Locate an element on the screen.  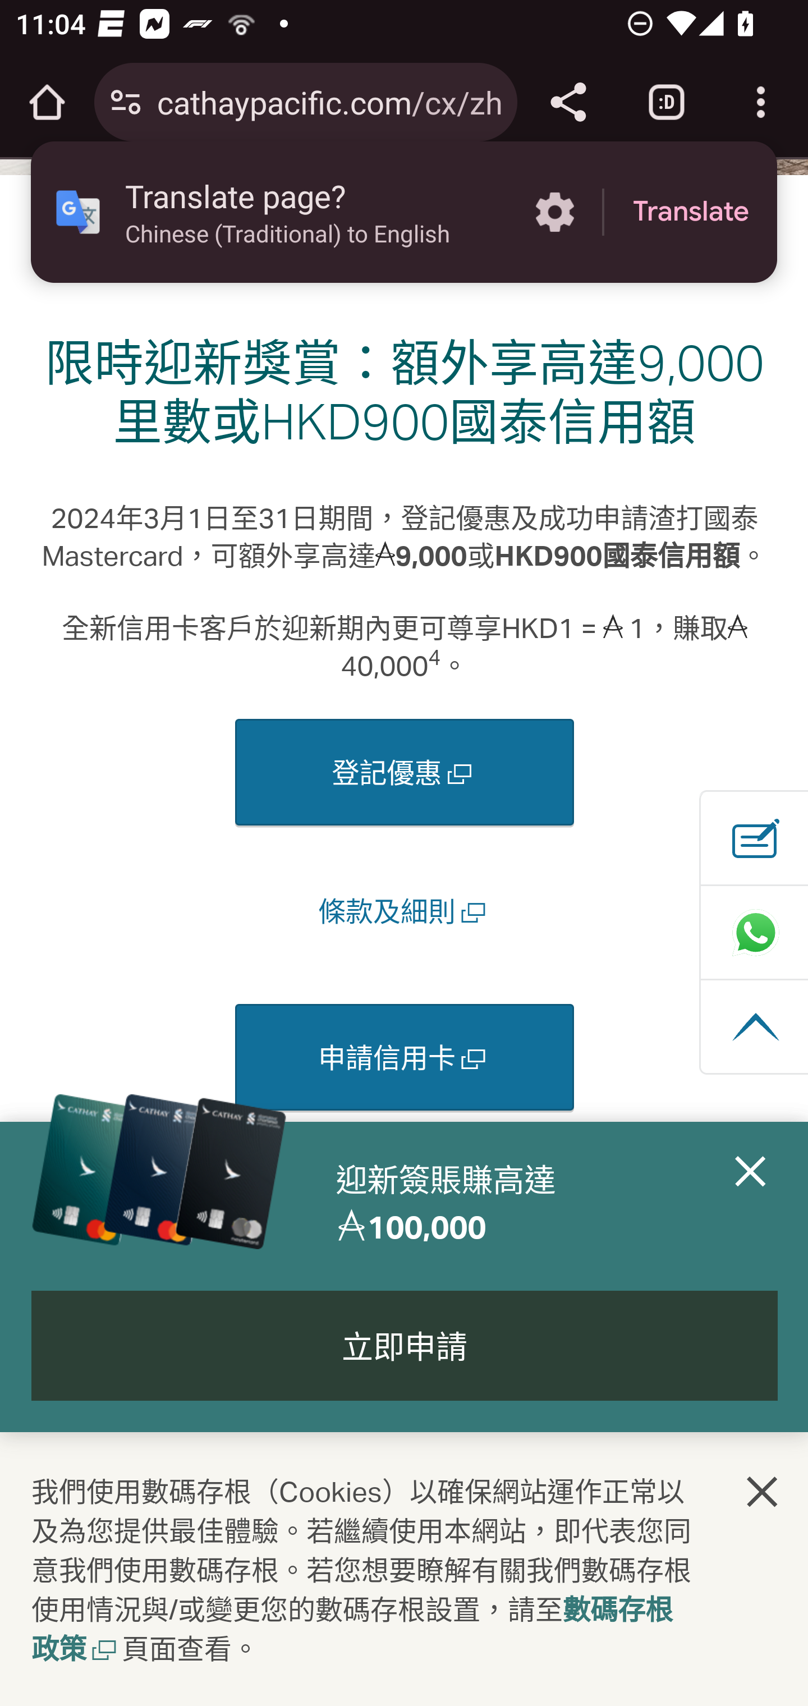
Connection is secure is located at coordinates (126, 102).